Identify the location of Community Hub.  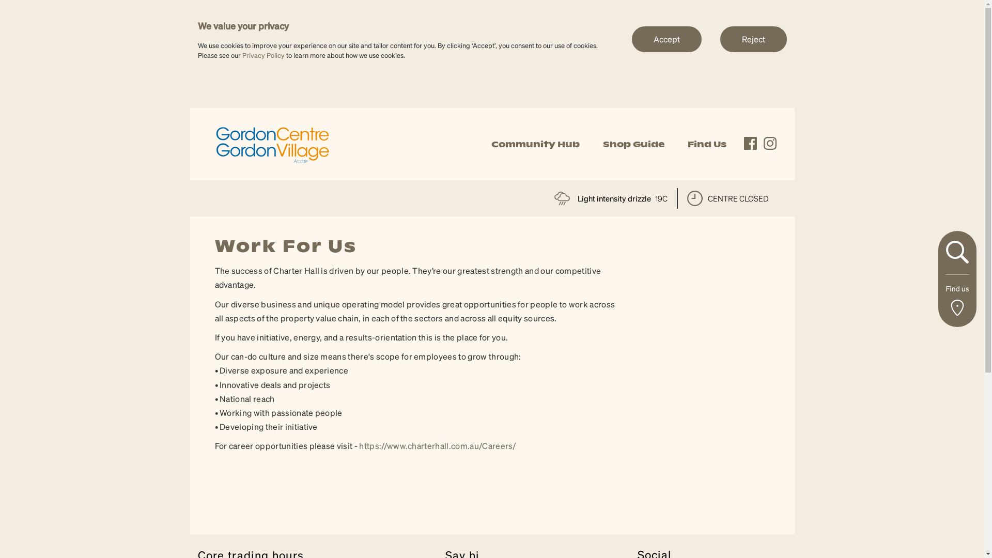
(535, 145).